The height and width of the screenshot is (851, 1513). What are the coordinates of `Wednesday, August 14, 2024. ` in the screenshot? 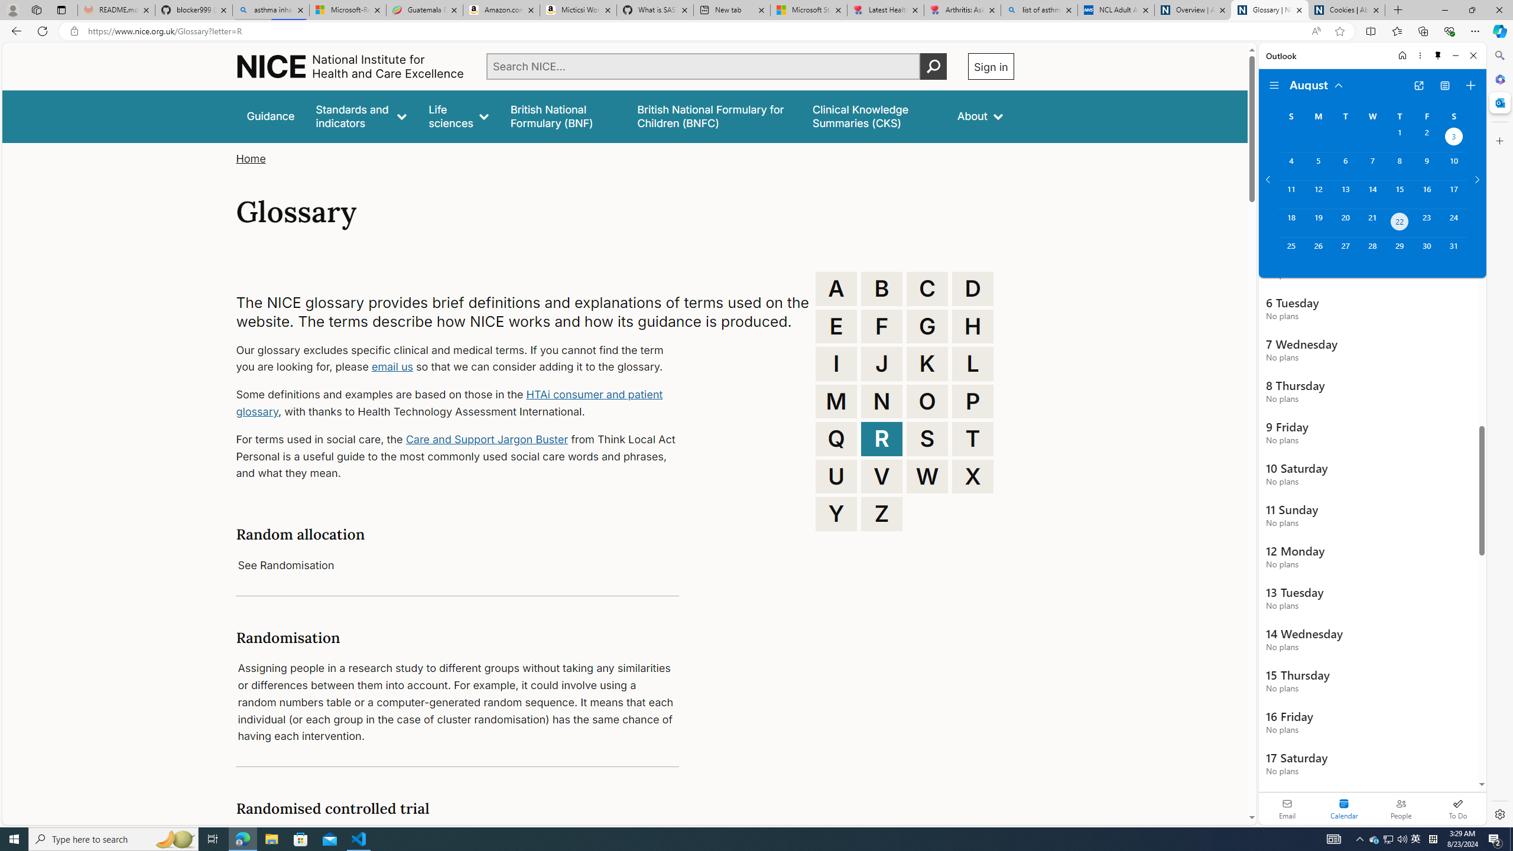 It's located at (1372, 194).